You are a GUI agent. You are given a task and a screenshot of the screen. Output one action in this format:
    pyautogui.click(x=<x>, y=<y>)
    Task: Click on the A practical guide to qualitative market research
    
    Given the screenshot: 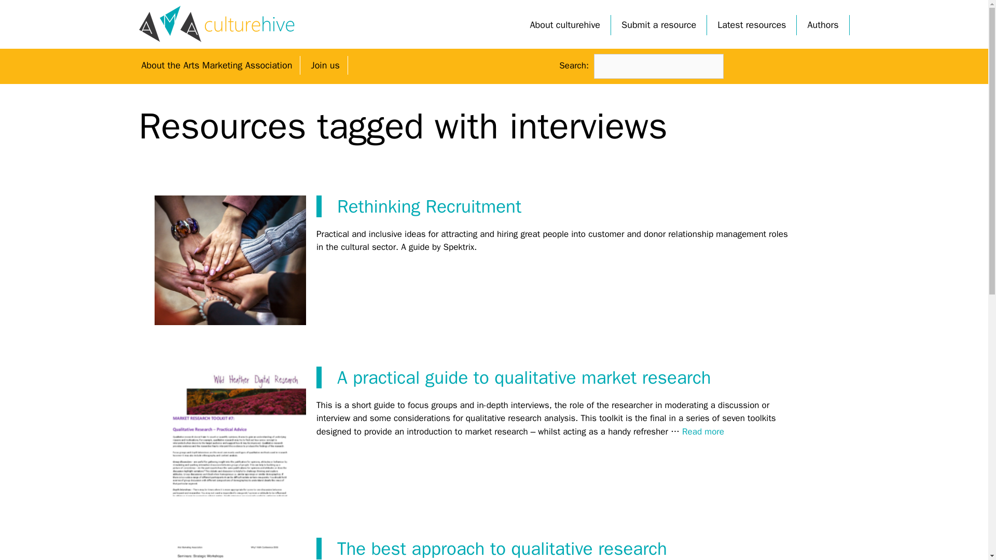 What is the action you would take?
    pyautogui.click(x=524, y=377)
    